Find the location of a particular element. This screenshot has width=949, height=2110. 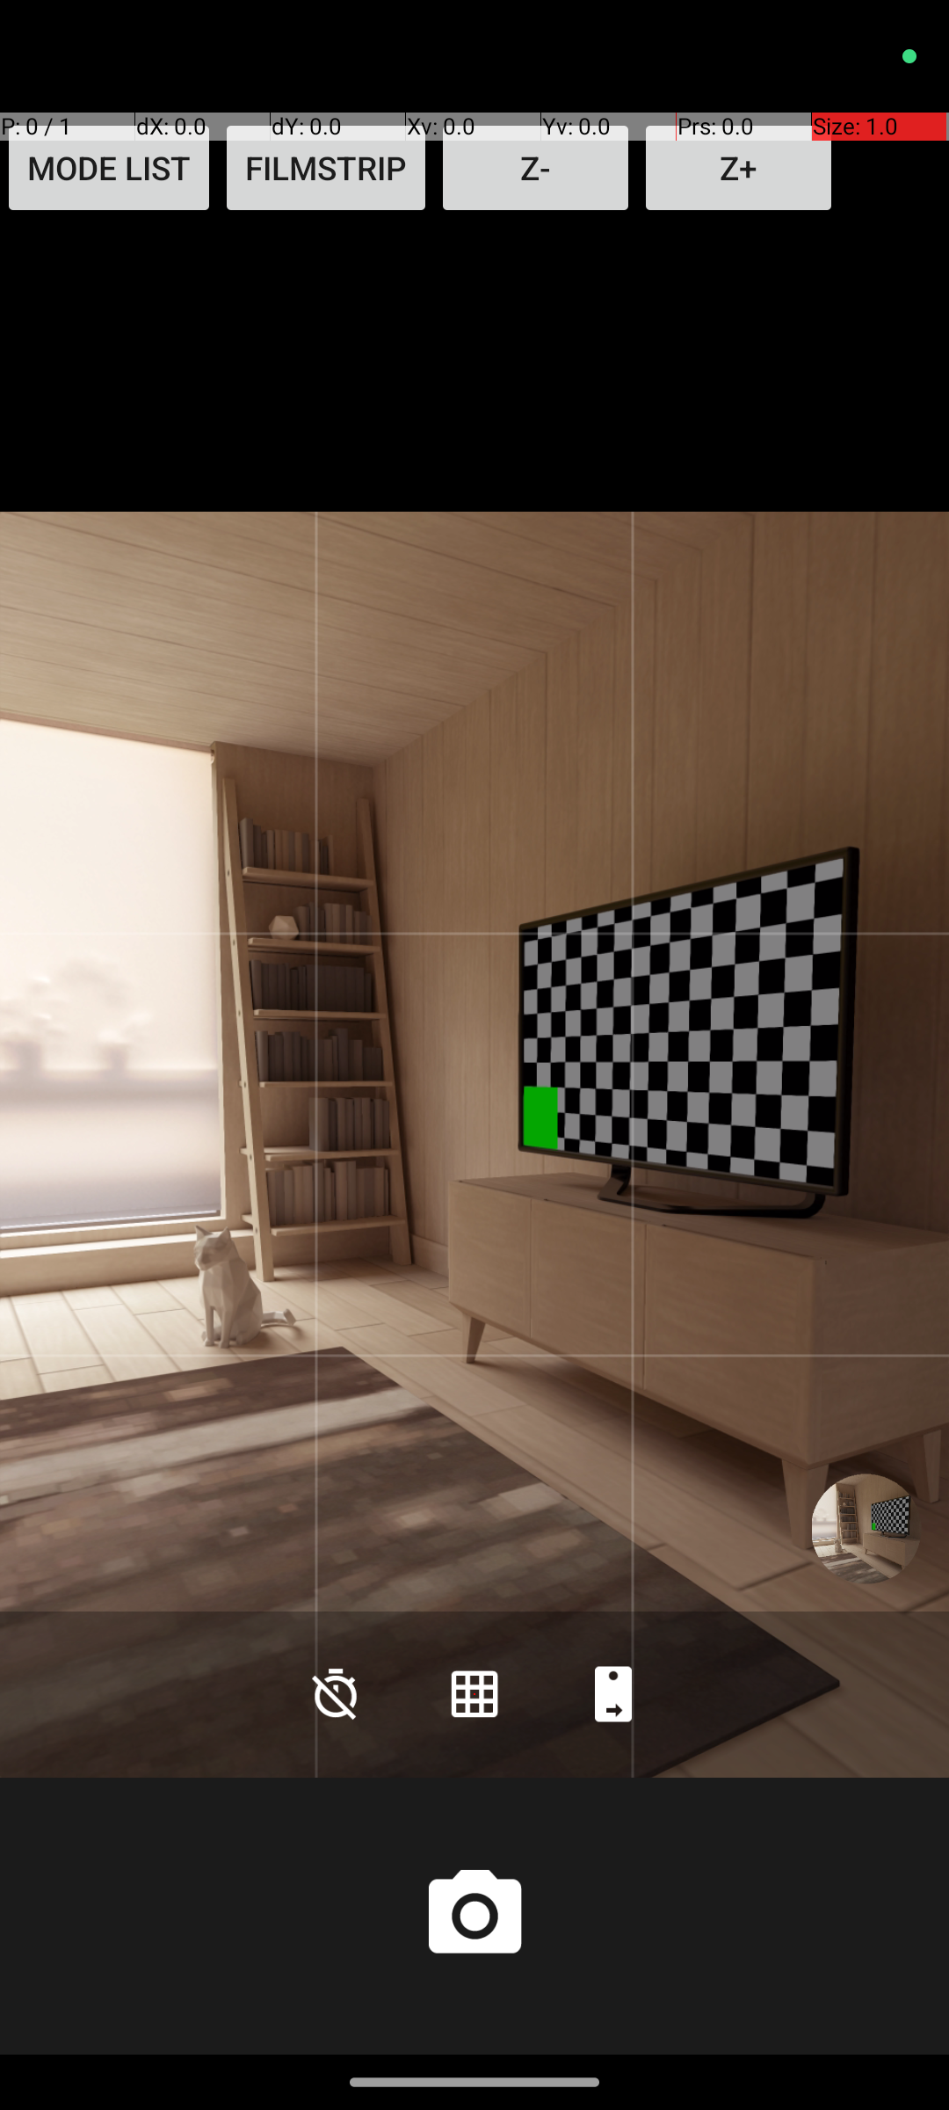

Countdown timer is off is located at coordinates (336, 1693).